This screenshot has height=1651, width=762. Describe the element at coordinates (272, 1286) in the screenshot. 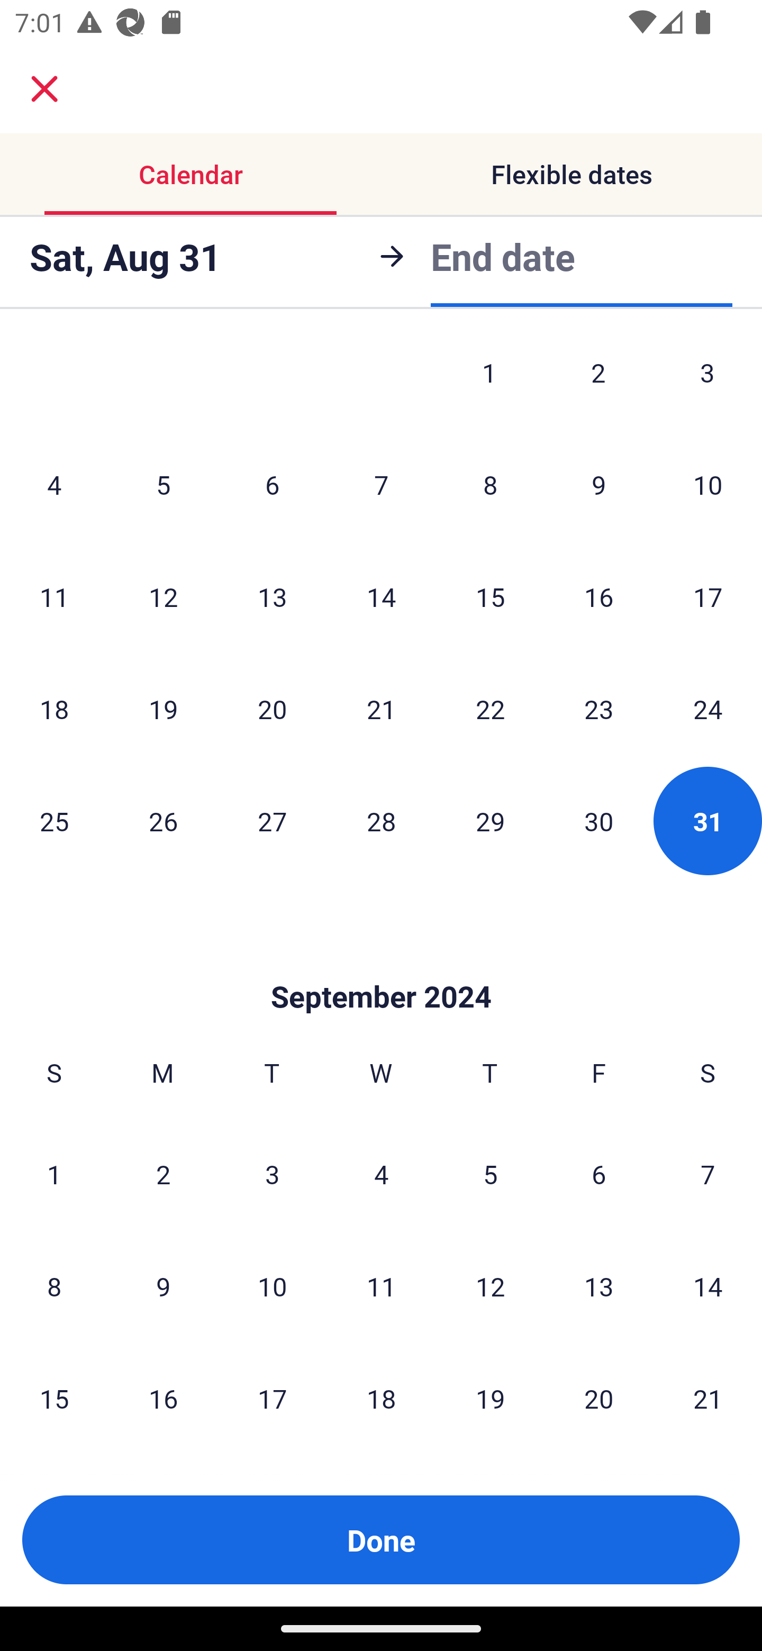

I see `10 Tuesday, September 10, 2024` at that location.